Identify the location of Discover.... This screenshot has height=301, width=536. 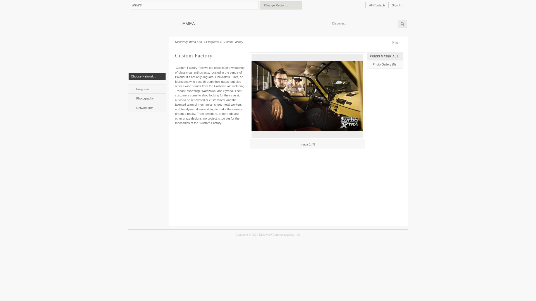
(365, 23).